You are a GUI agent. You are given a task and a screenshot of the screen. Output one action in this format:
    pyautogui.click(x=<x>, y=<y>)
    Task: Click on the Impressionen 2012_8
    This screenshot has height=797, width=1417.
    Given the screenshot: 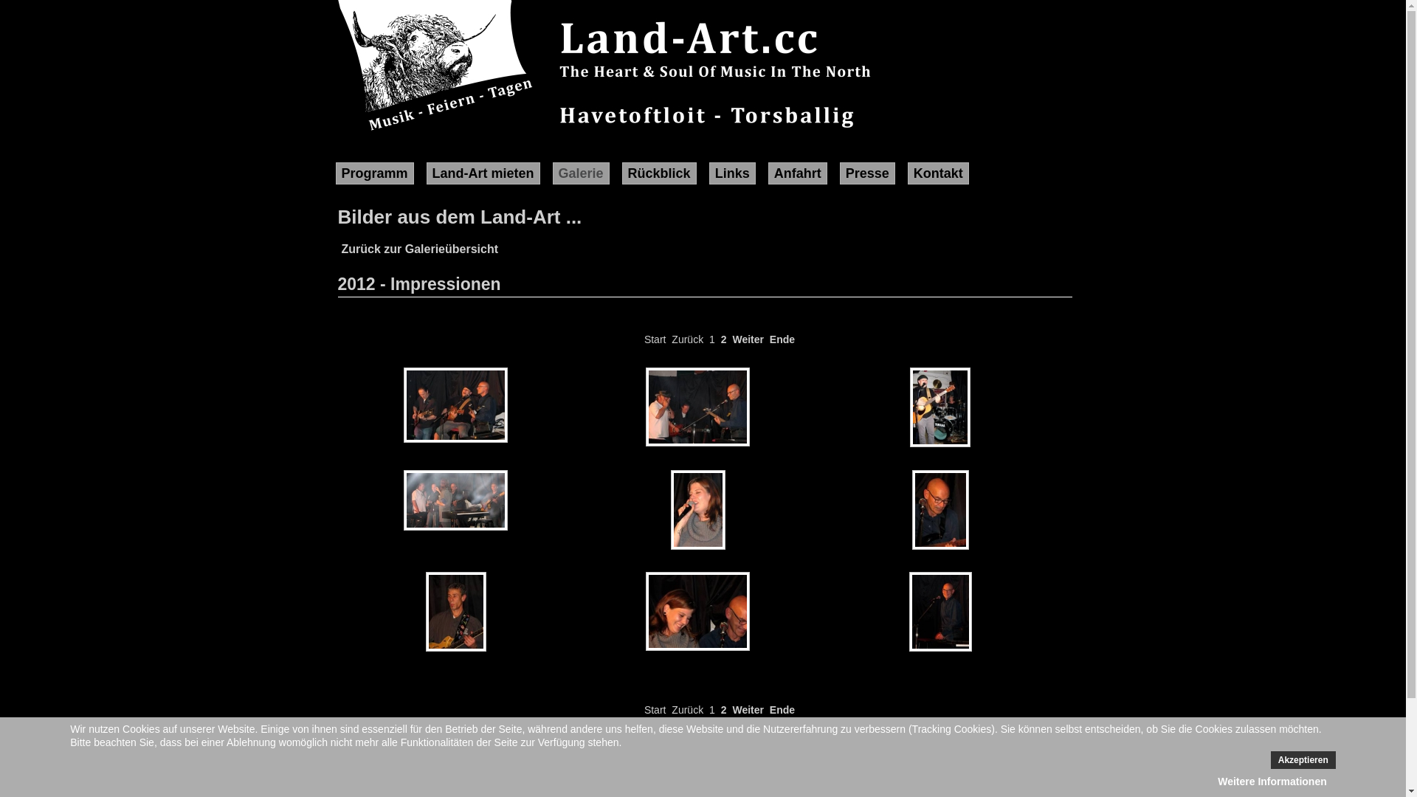 What is the action you would take?
    pyautogui.click(x=700, y=613)
    